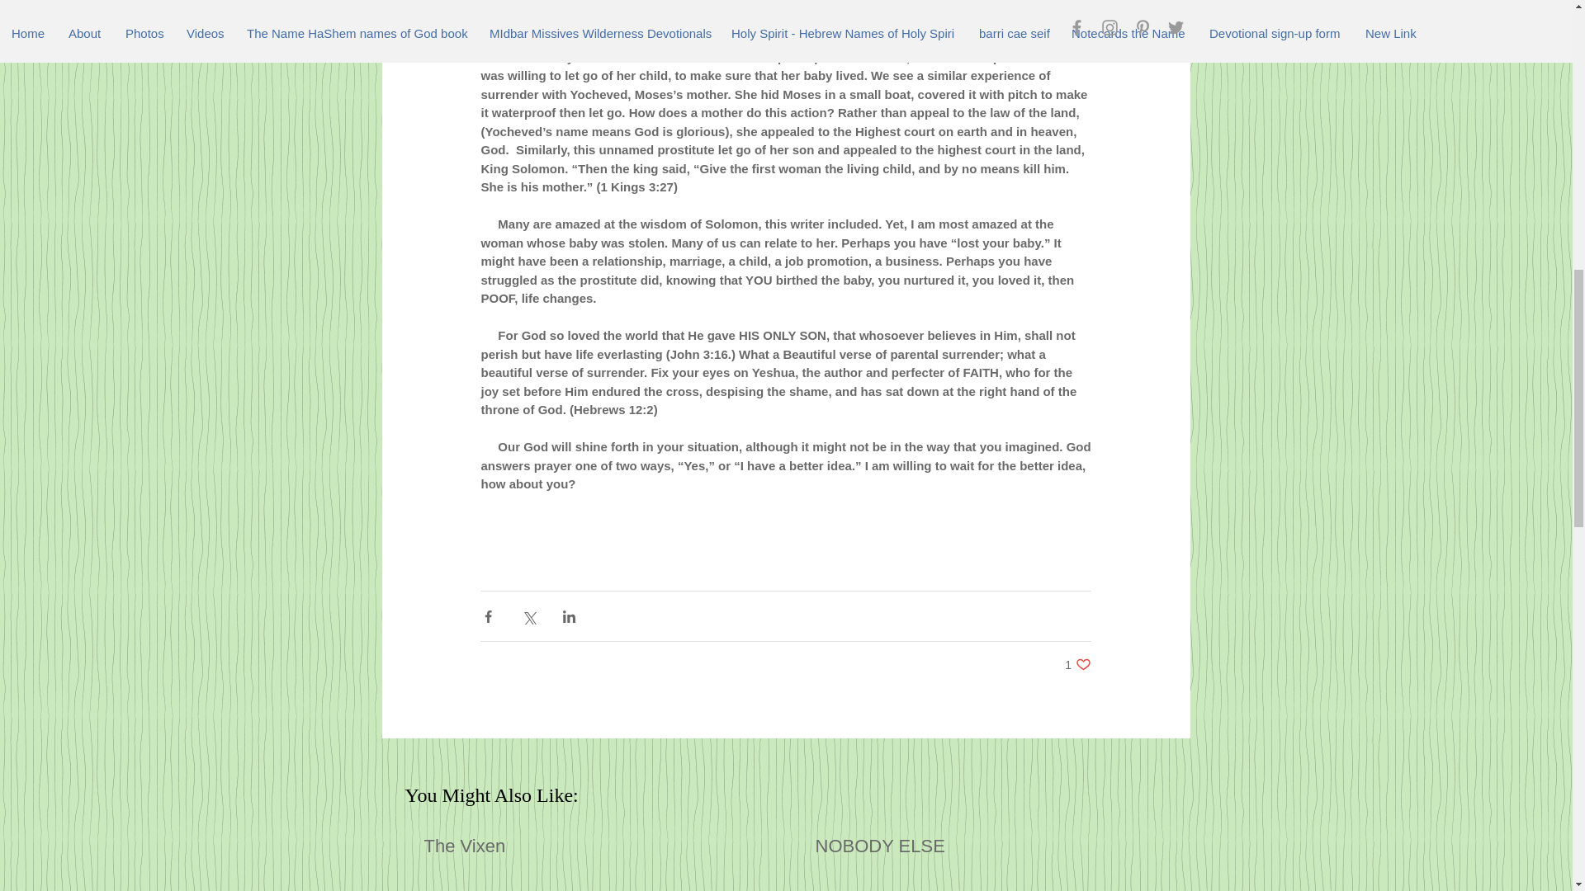 This screenshot has width=1585, height=891. What do you see at coordinates (1078, 664) in the screenshot?
I see `NOBODY ELSE` at bounding box center [1078, 664].